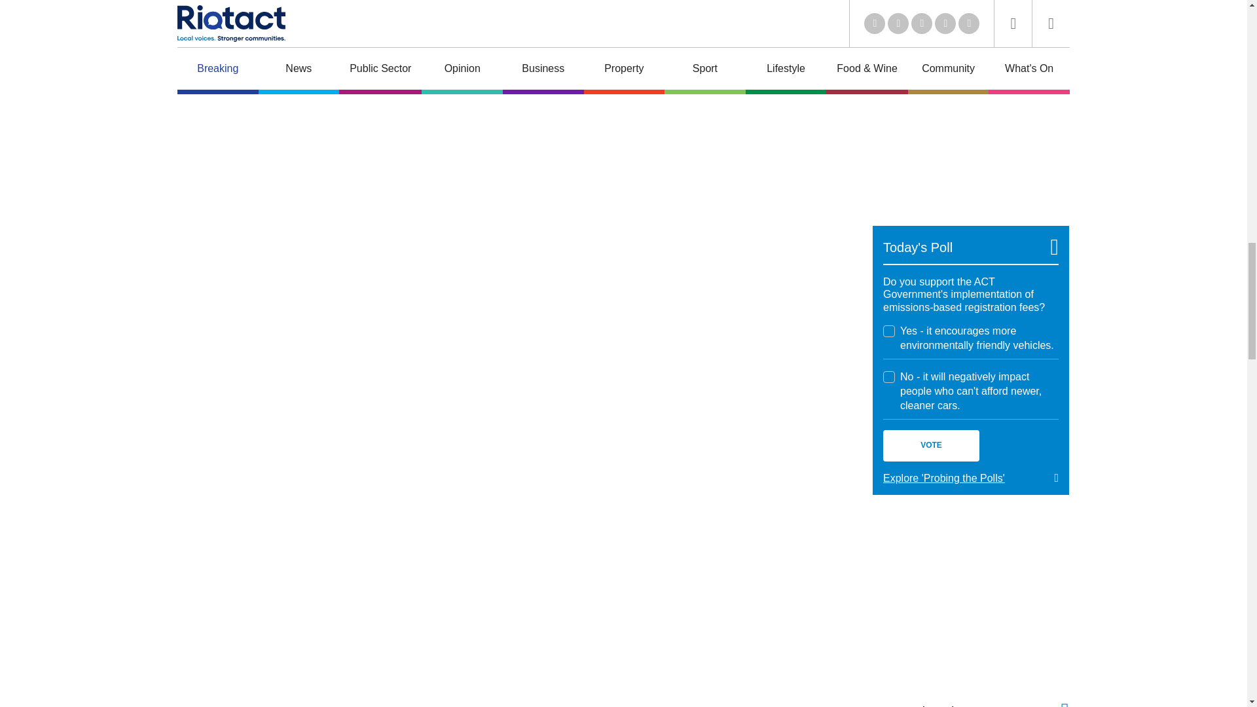 This screenshot has width=1257, height=707. I want to click on Zango Sales, so click(970, 123).